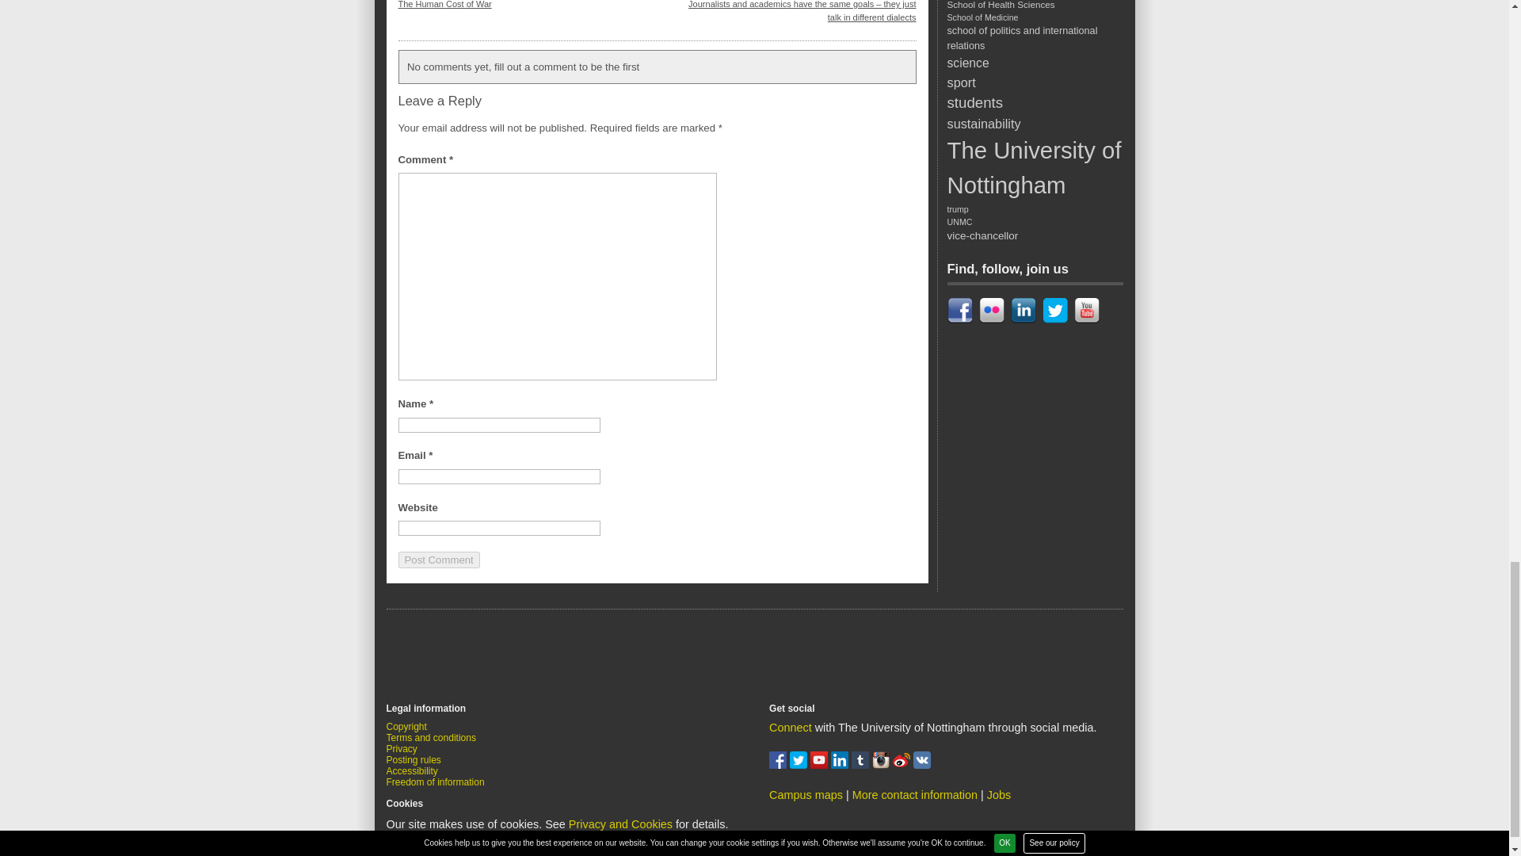  Describe the element at coordinates (806, 794) in the screenshot. I see `View our campus maps` at that location.